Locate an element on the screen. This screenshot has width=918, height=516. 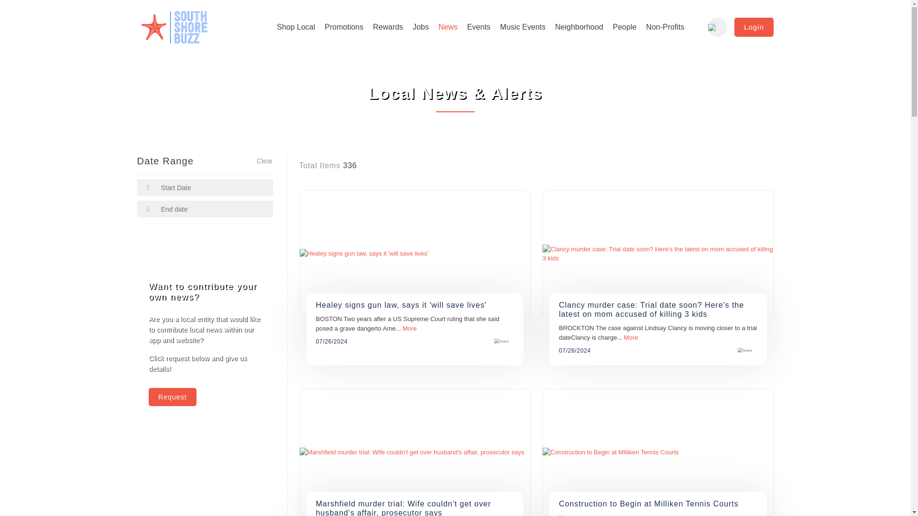
Music Events is located at coordinates (523, 27).